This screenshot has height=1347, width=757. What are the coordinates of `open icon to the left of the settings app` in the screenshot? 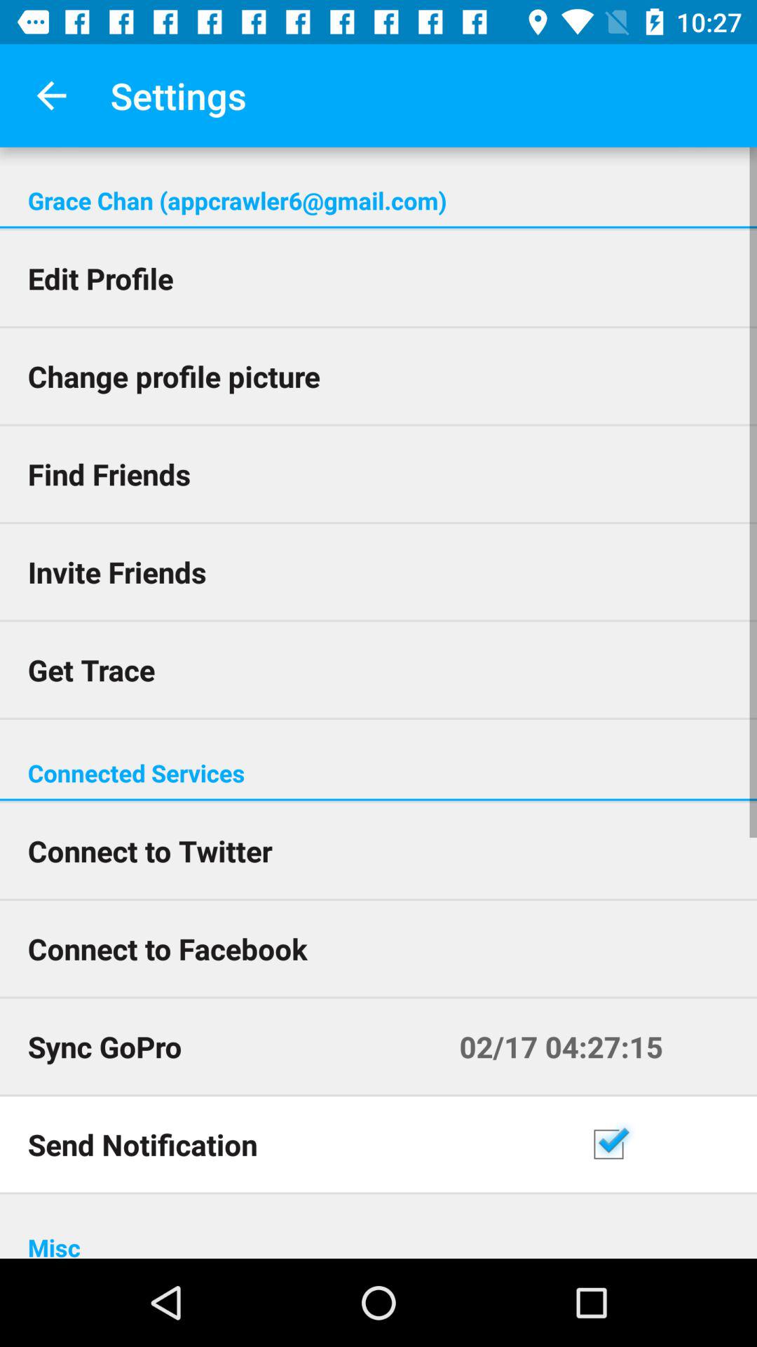 It's located at (51, 95).